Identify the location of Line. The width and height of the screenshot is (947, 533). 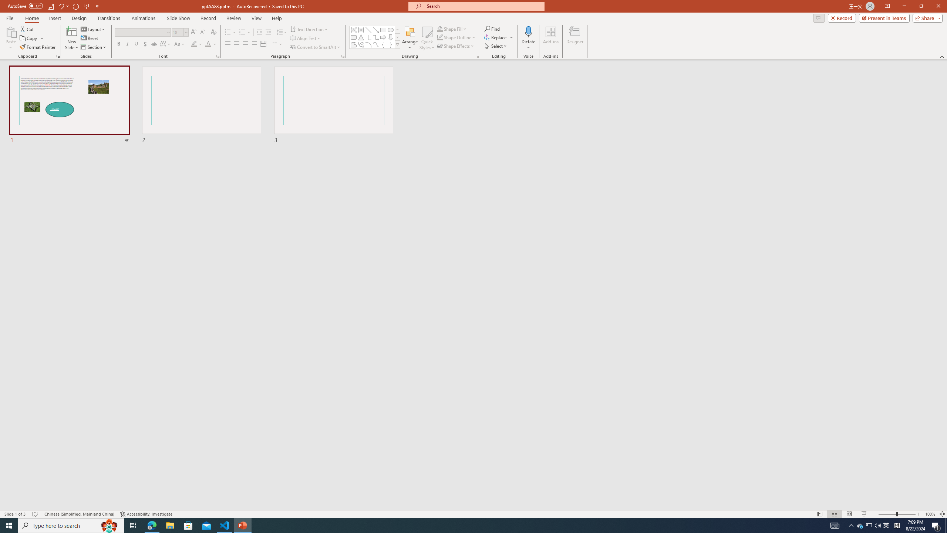
(368, 30).